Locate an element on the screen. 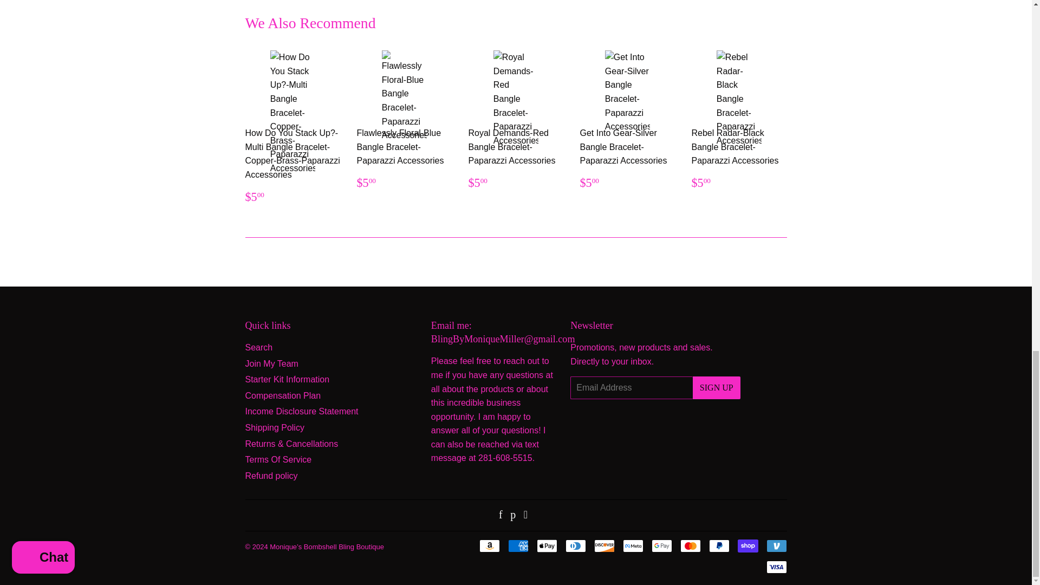  PayPal is located at coordinates (718, 545).